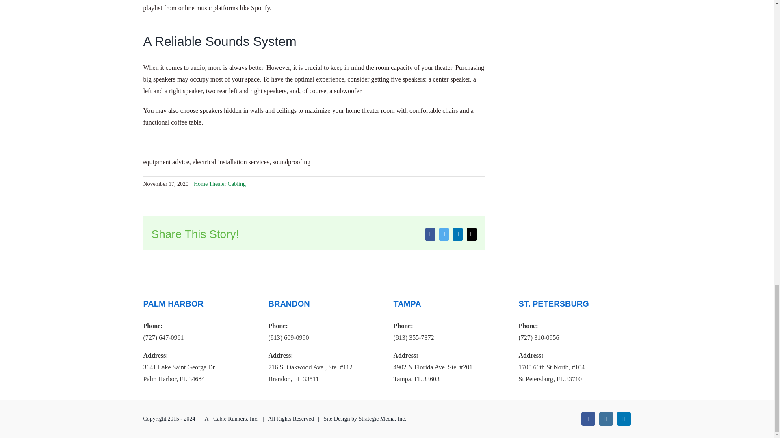 The height and width of the screenshot is (438, 780). What do you see at coordinates (219, 184) in the screenshot?
I see `Home Theater Cabling` at bounding box center [219, 184].